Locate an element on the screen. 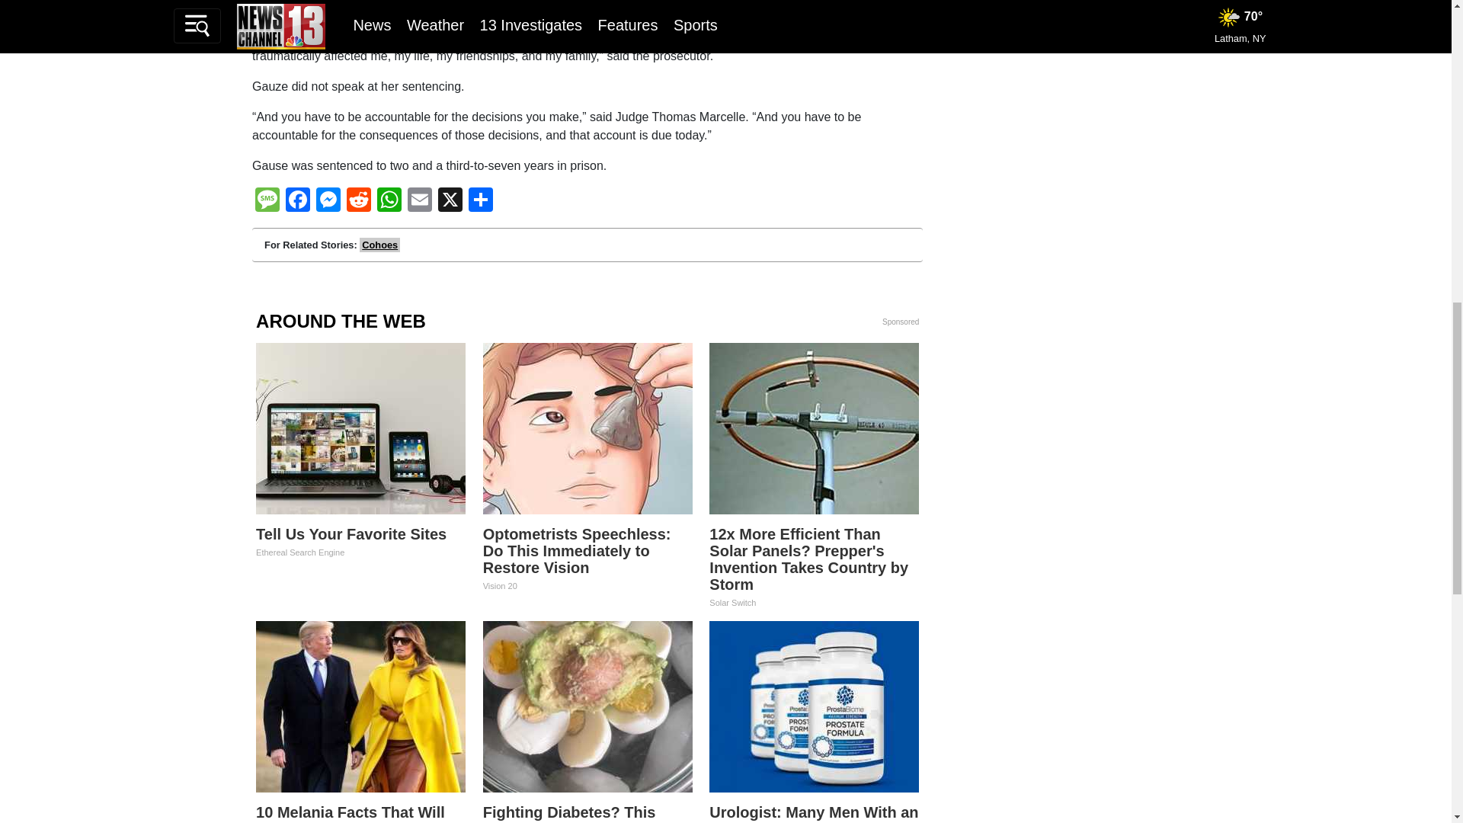 Image resolution: width=1463 pixels, height=823 pixels. Facebook is located at coordinates (297, 201).